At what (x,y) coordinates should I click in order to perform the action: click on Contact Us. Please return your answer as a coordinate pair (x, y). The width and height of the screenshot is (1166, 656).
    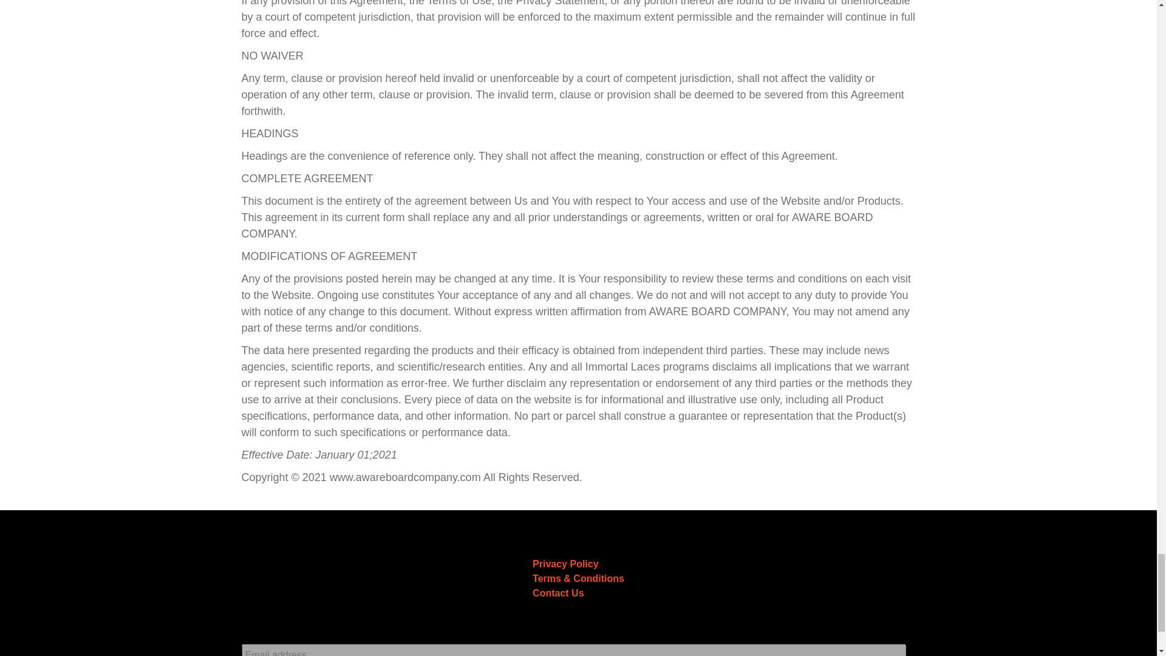
    Looking at the image, I should click on (558, 593).